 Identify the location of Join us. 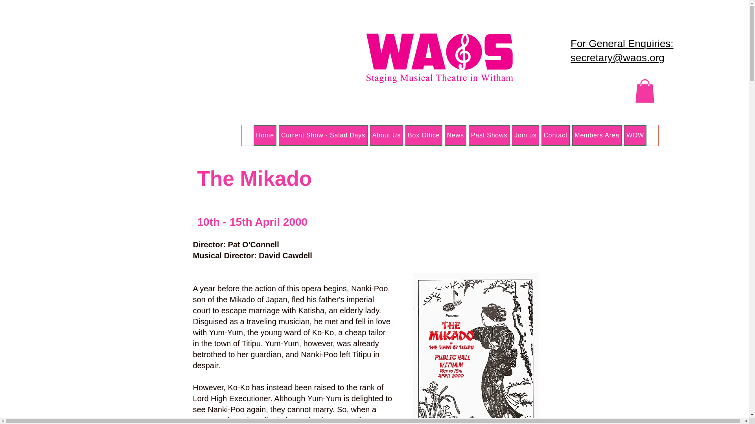
(525, 135).